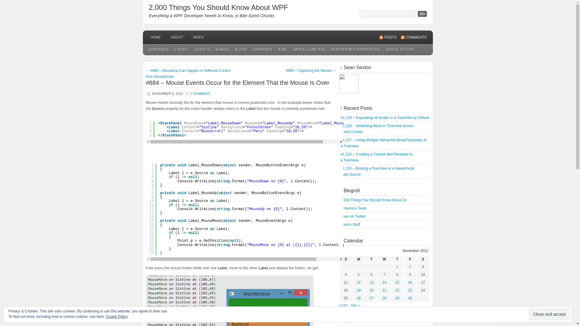 This screenshot has width=580, height=326. What do you see at coordinates (414, 37) in the screenshot?
I see `COMMENTS` at bounding box center [414, 37].